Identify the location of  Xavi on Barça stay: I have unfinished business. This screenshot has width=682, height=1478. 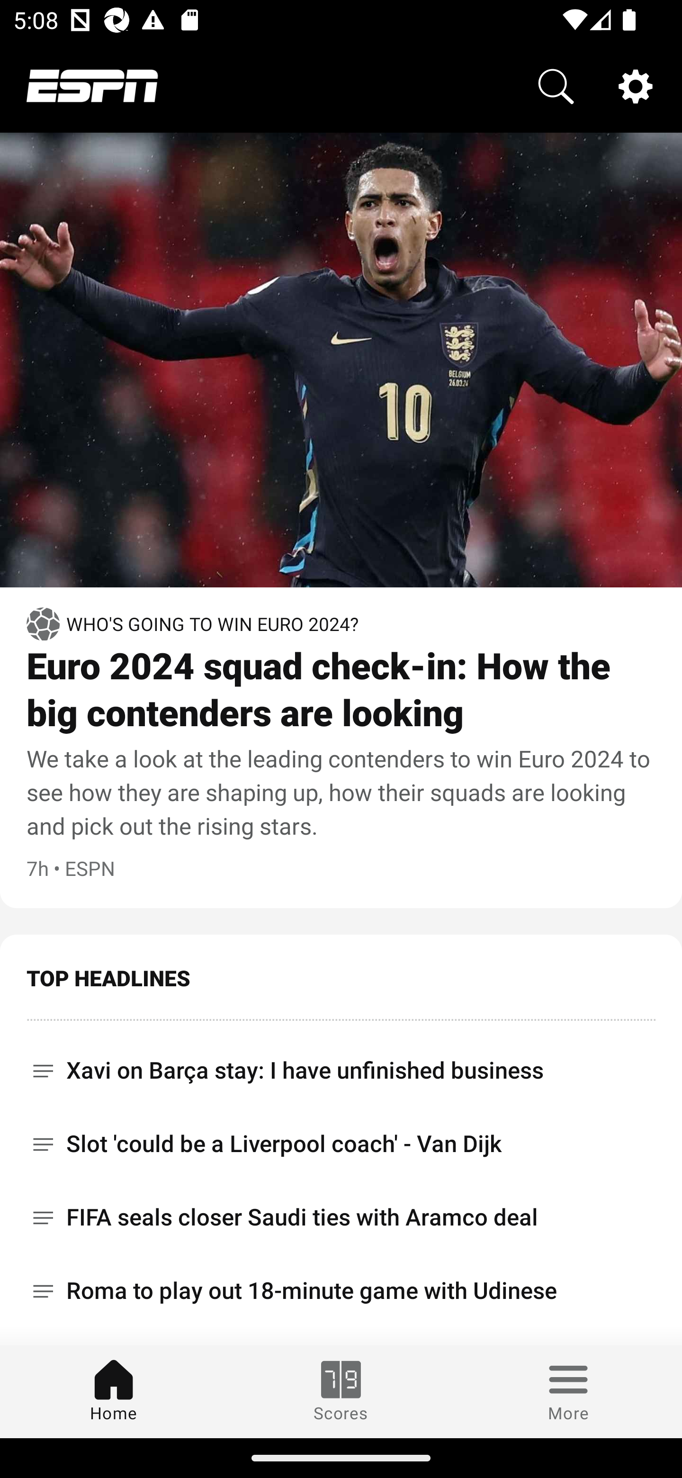
(341, 1064).